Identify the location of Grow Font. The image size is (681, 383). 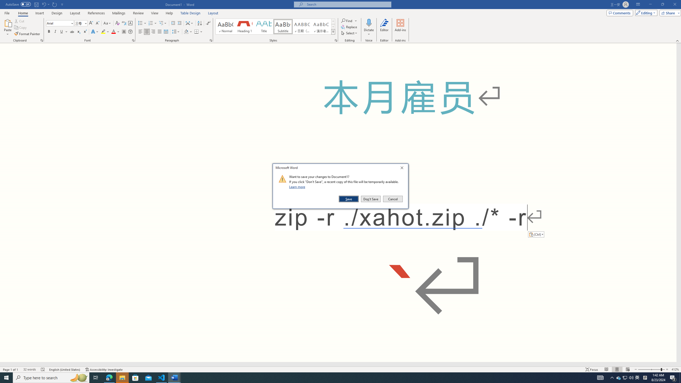
(91, 23).